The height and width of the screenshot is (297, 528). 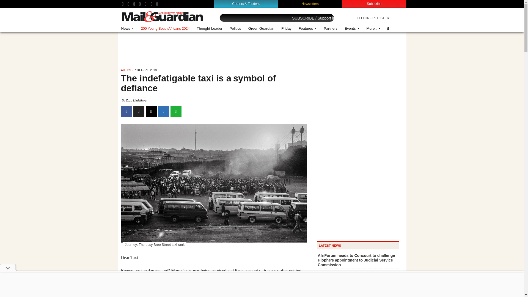 I want to click on News, so click(x=128, y=29).